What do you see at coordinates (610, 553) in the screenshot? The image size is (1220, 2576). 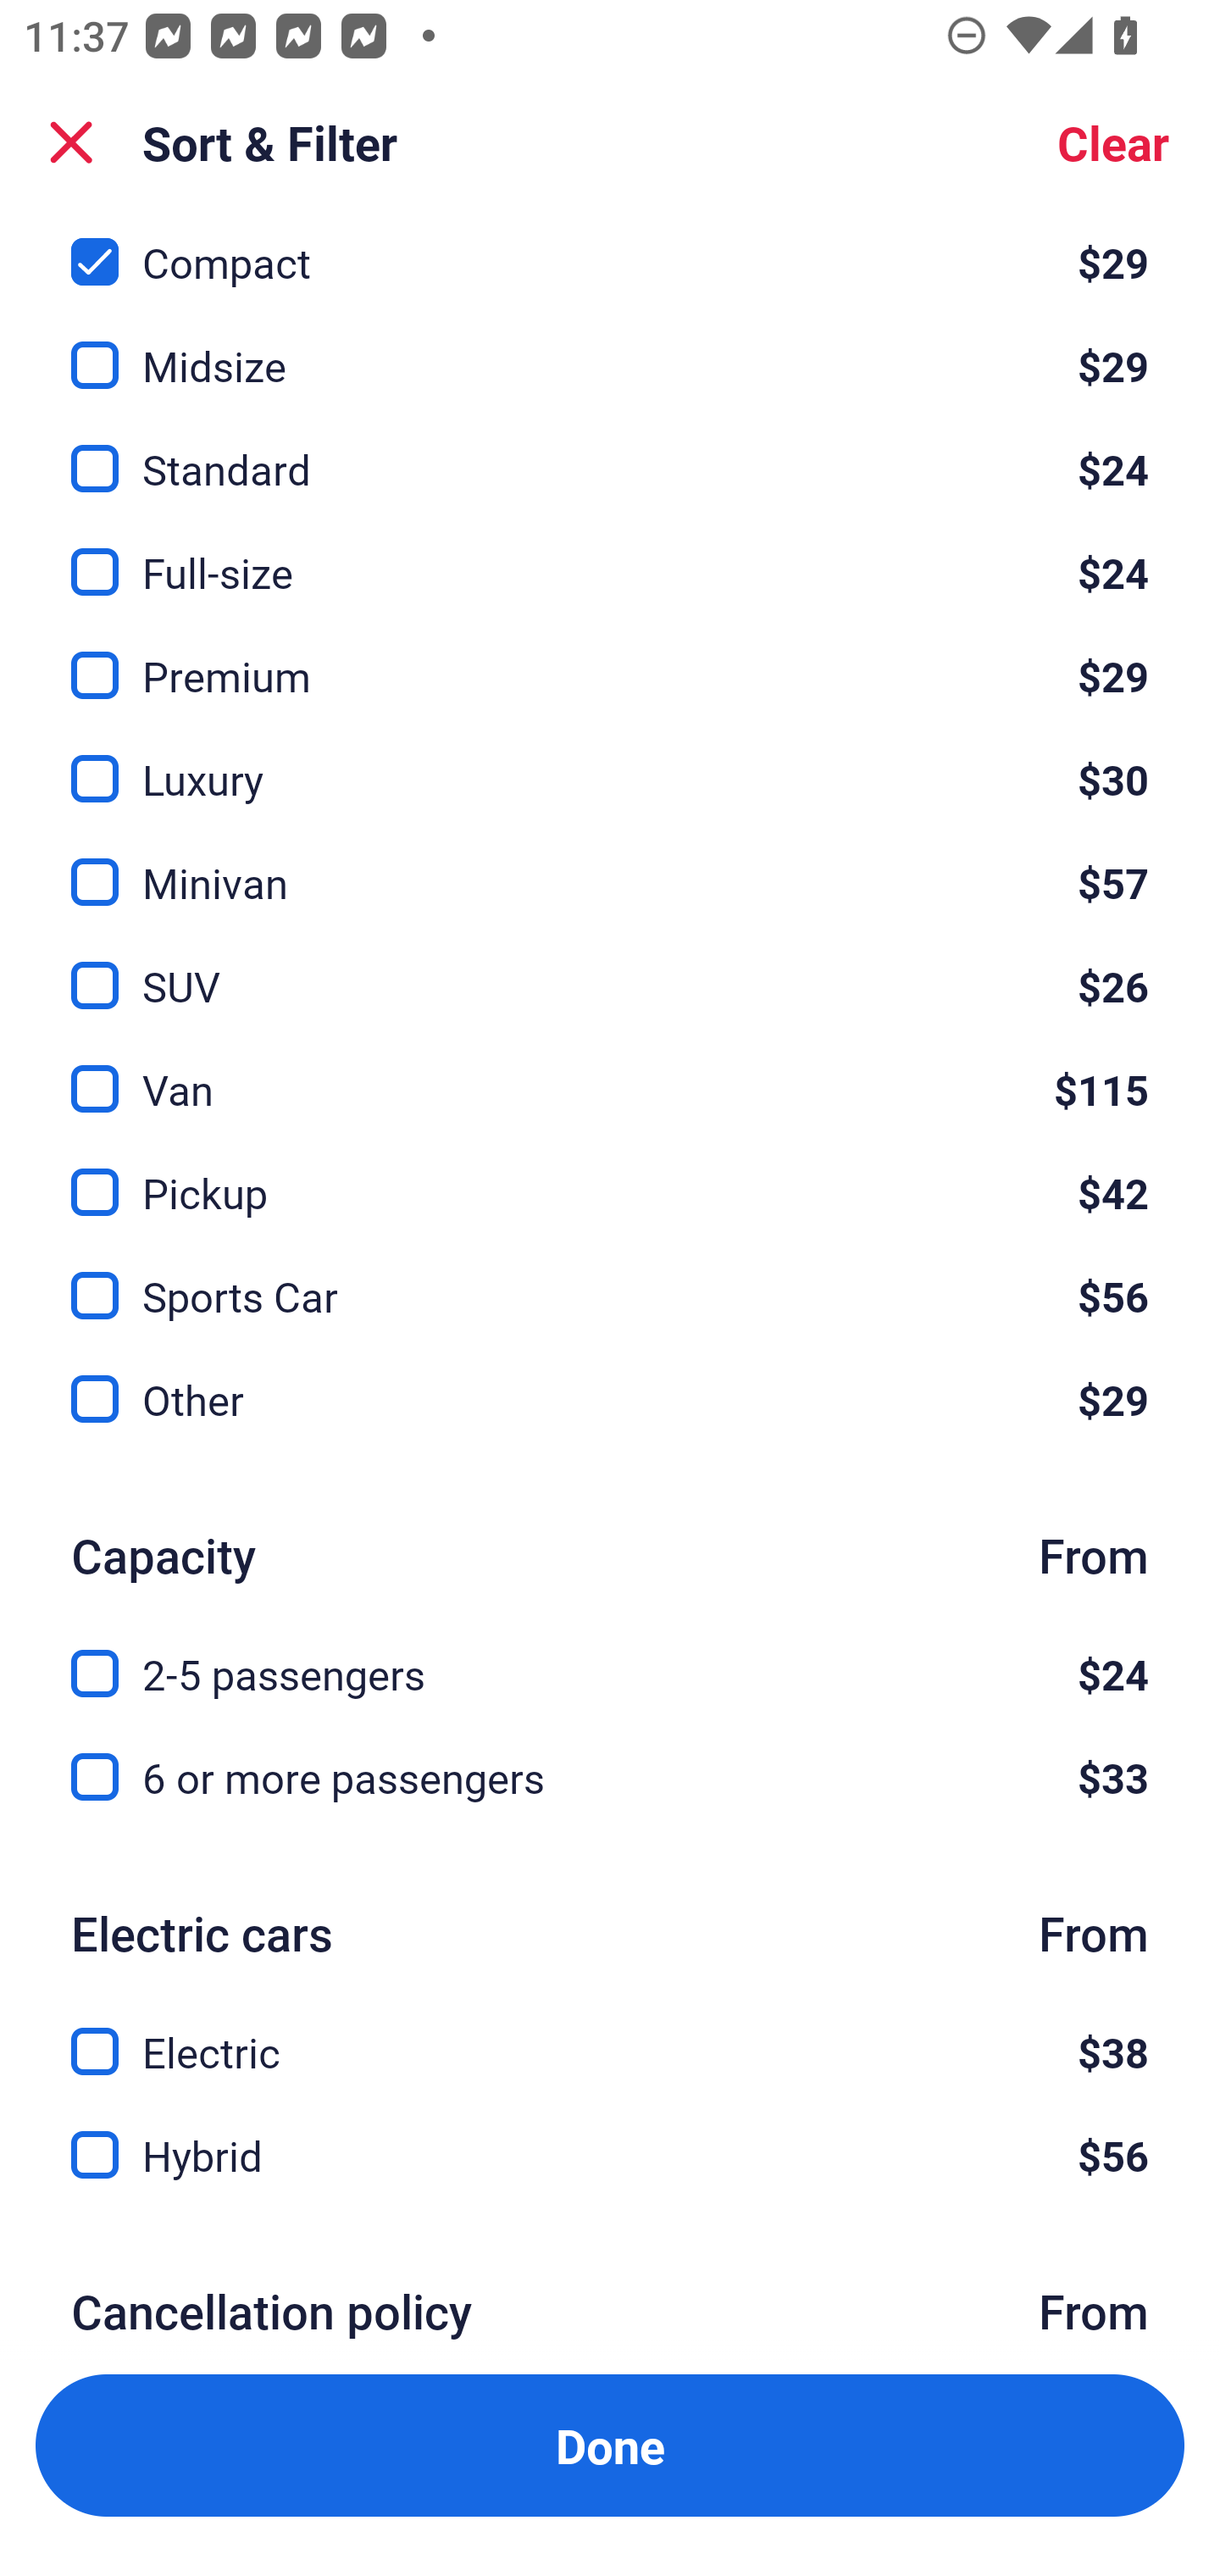 I see `Full-size, $24 Full-size $24` at bounding box center [610, 553].